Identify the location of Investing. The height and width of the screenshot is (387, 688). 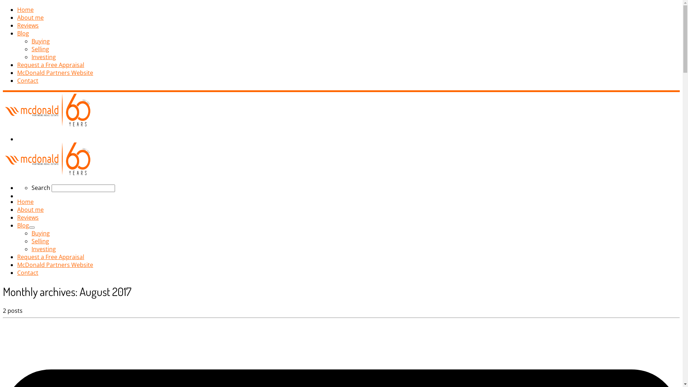
(44, 249).